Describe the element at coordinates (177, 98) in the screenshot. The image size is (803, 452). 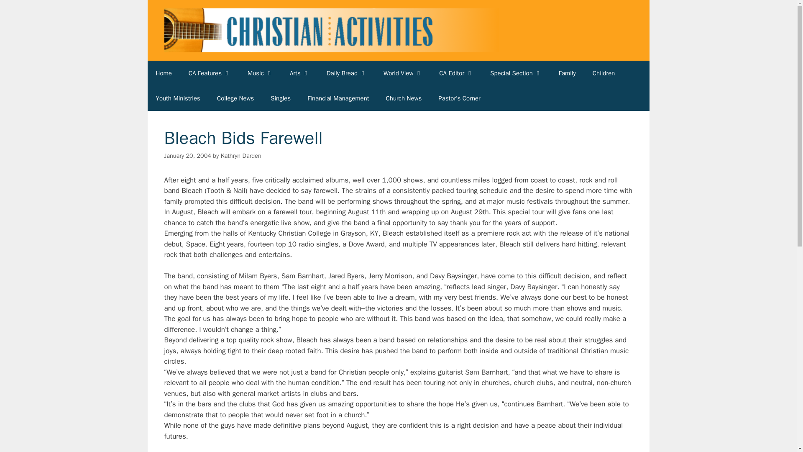
I see `Youth Ministries` at that location.